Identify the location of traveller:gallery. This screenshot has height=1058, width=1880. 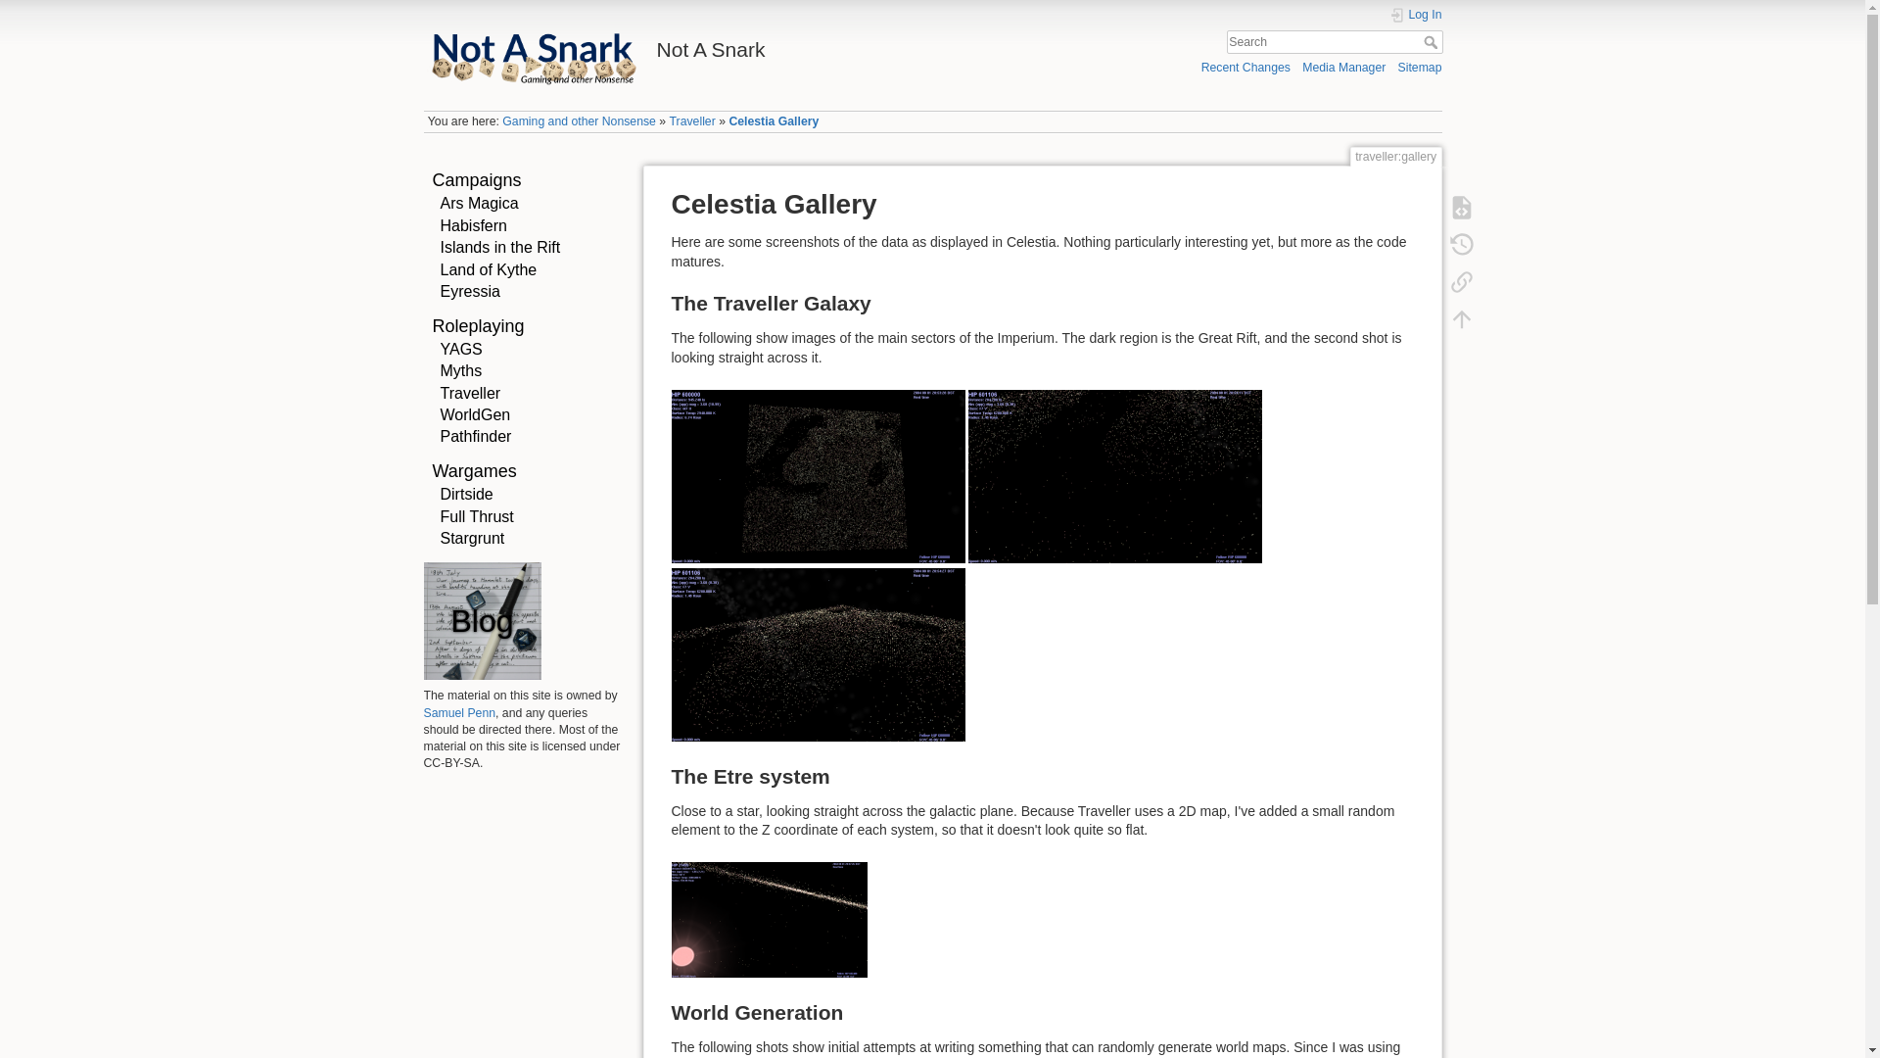
(774, 120).